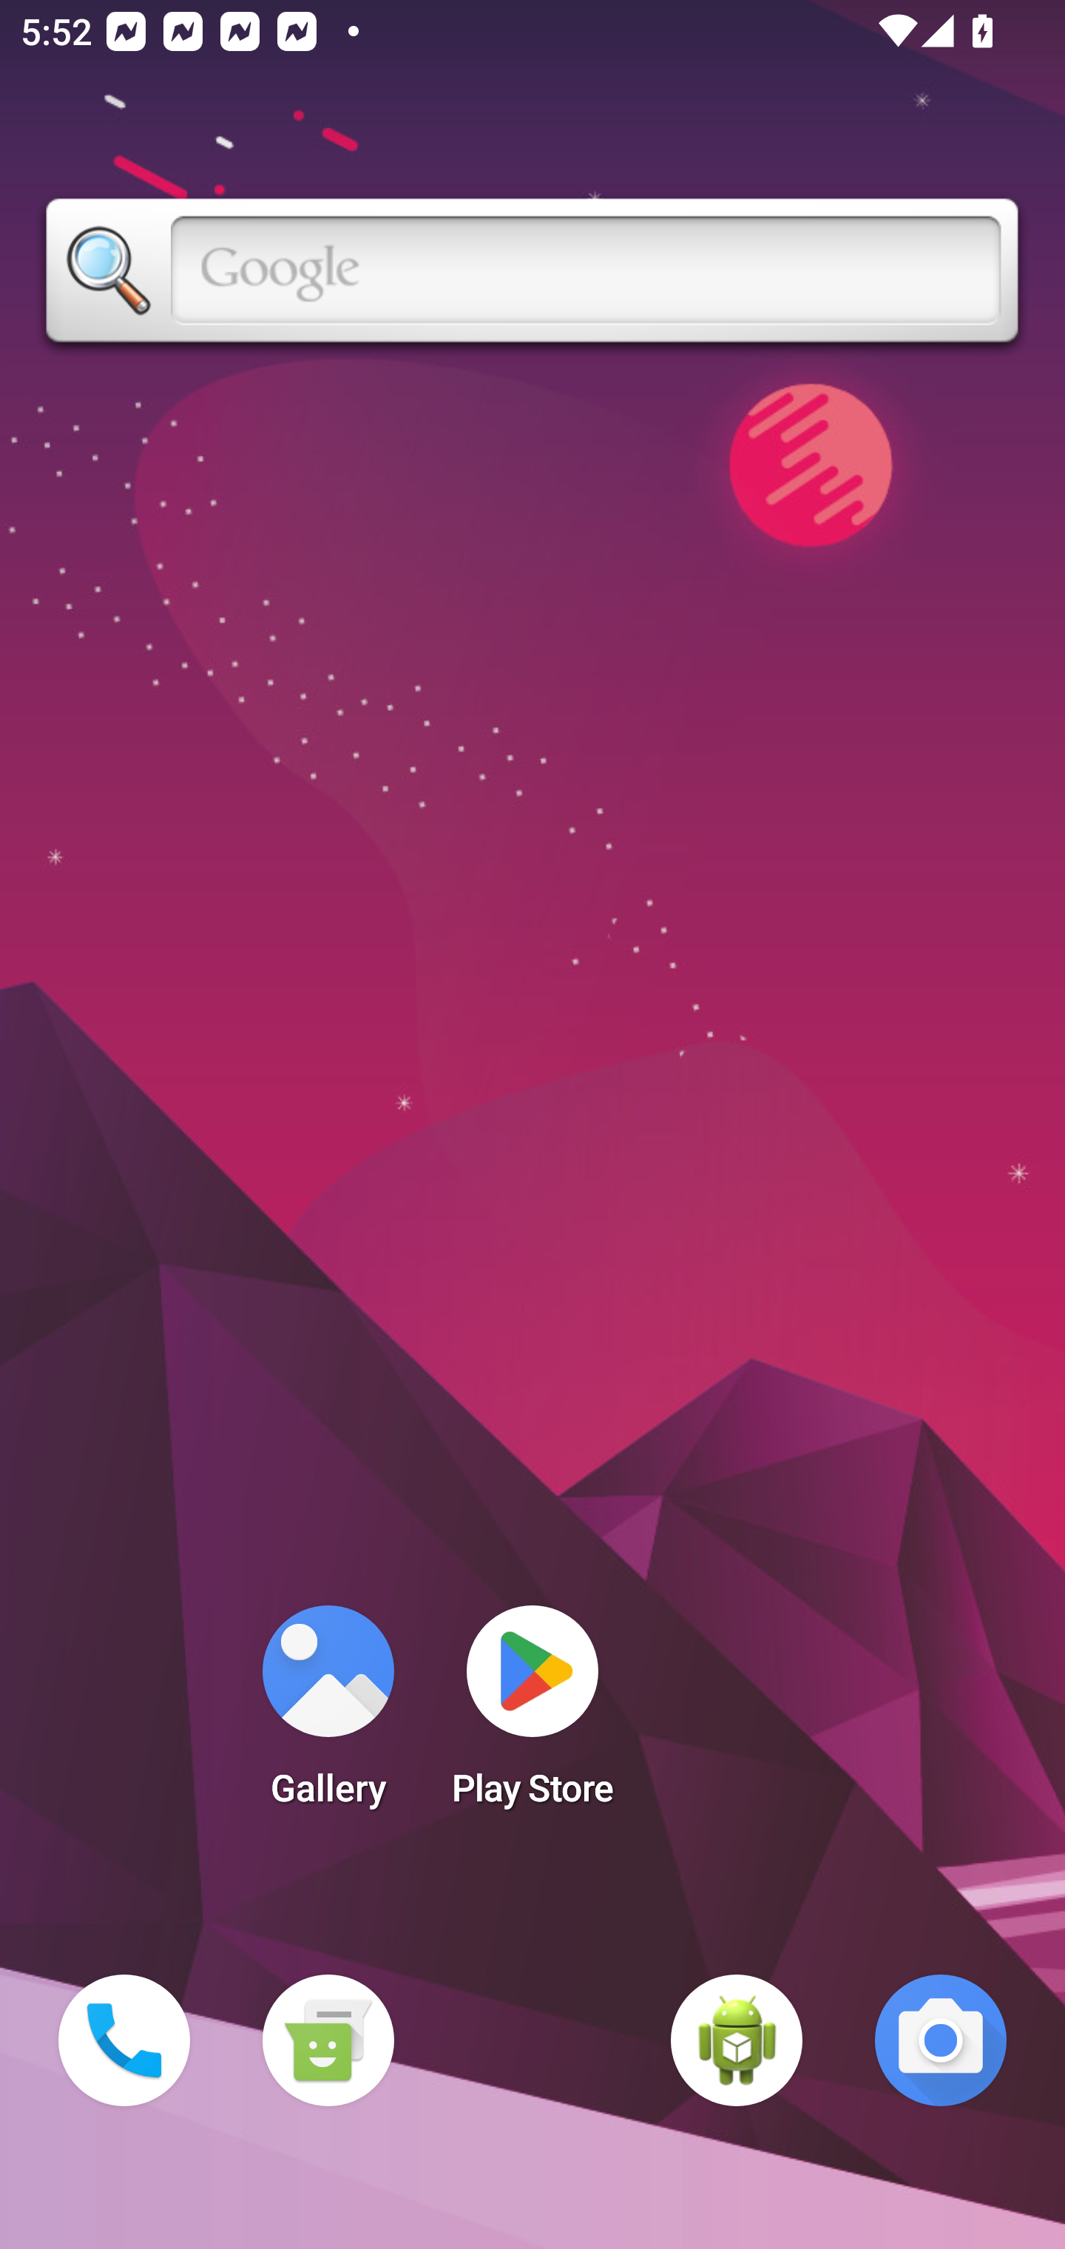 Image resolution: width=1065 pixels, height=2249 pixels. What do you see at coordinates (737, 2040) in the screenshot?
I see `WebView Browser Tester` at bounding box center [737, 2040].